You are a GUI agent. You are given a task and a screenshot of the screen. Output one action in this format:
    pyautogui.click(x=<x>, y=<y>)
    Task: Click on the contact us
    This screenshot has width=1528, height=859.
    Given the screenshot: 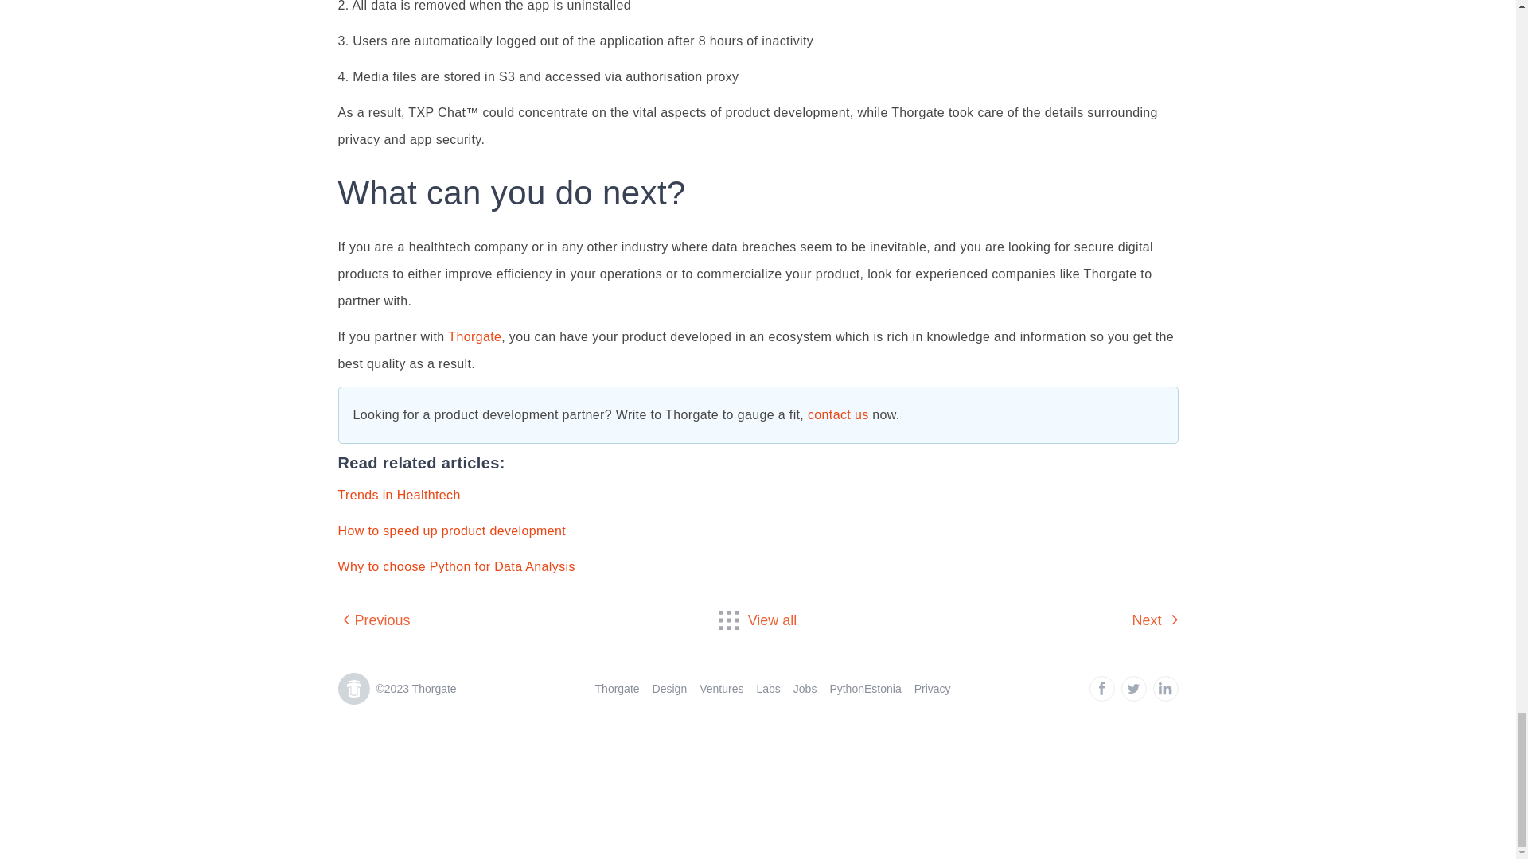 What is the action you would take?
    pyautogui.click(x=839, y=415)
    